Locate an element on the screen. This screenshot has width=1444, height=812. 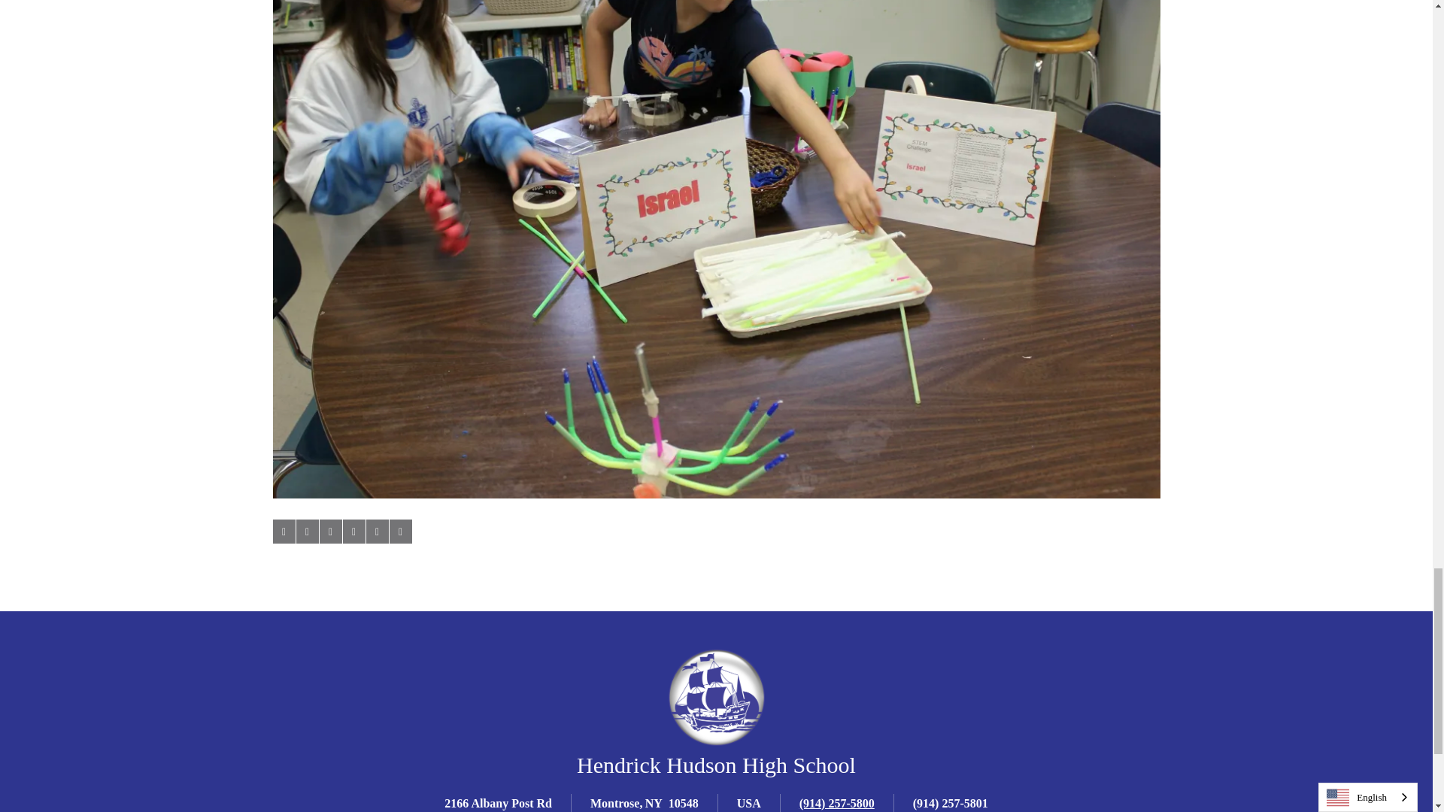
Share to Email is located at coordinates (376, 531).